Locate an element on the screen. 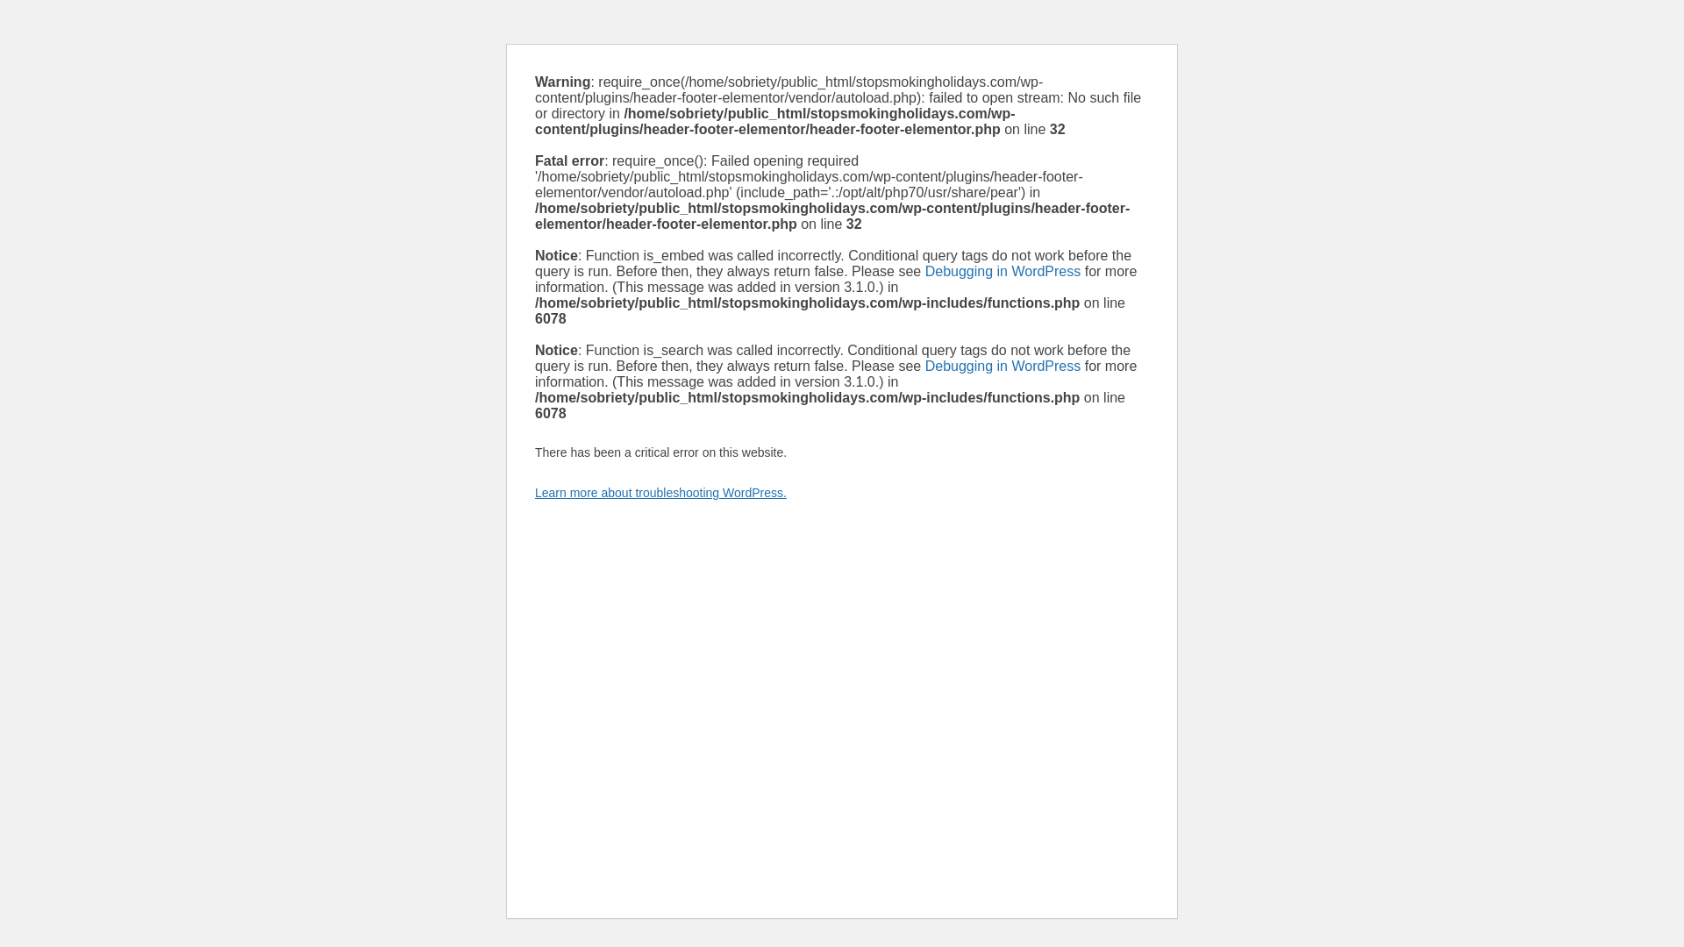  Learn more about troubleshooting WordPress. is located at coordinates (660, 493).